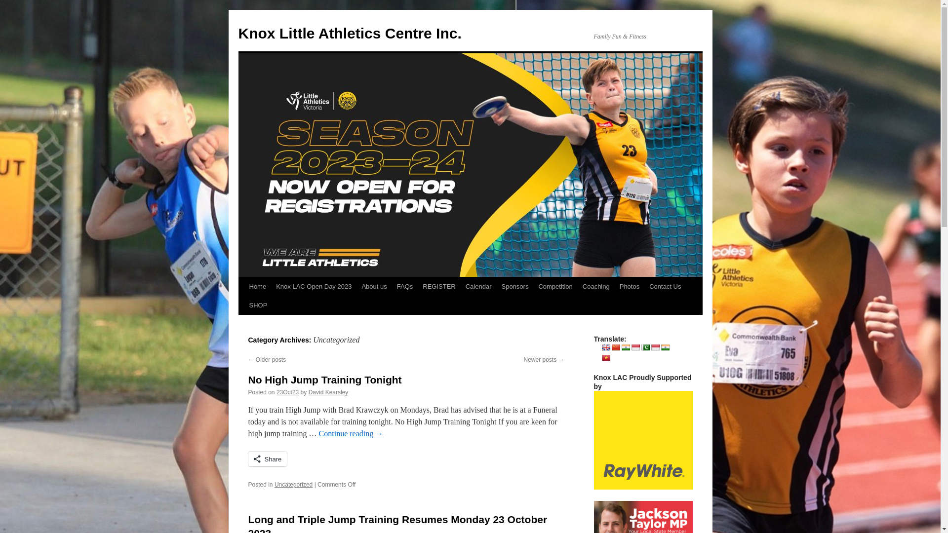 The width and height of the screenshot is (948, 533). Describe the element at coordinates (555, 287) in the screenshot. I see `Competition` at that location.